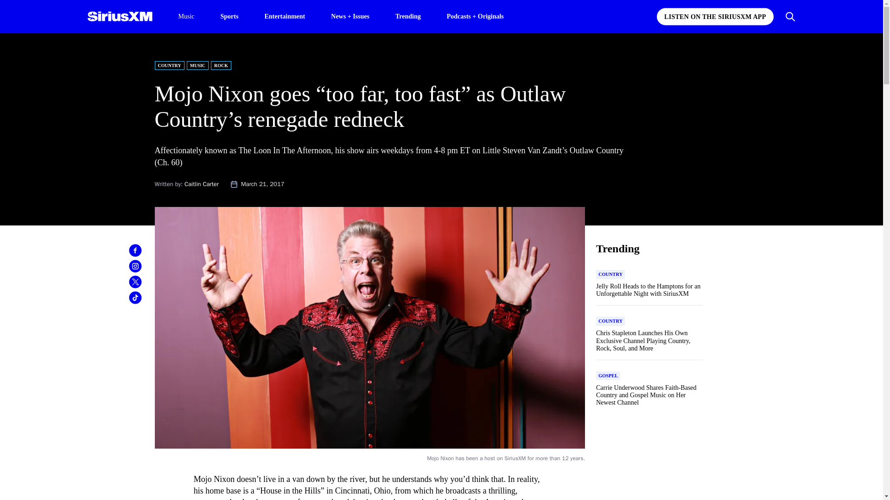 This screenshot has height=500, width=890. What do you see at coordinates (221, 65) in the screenshot?
I see `ROCK` at bounding box center [221, 65].